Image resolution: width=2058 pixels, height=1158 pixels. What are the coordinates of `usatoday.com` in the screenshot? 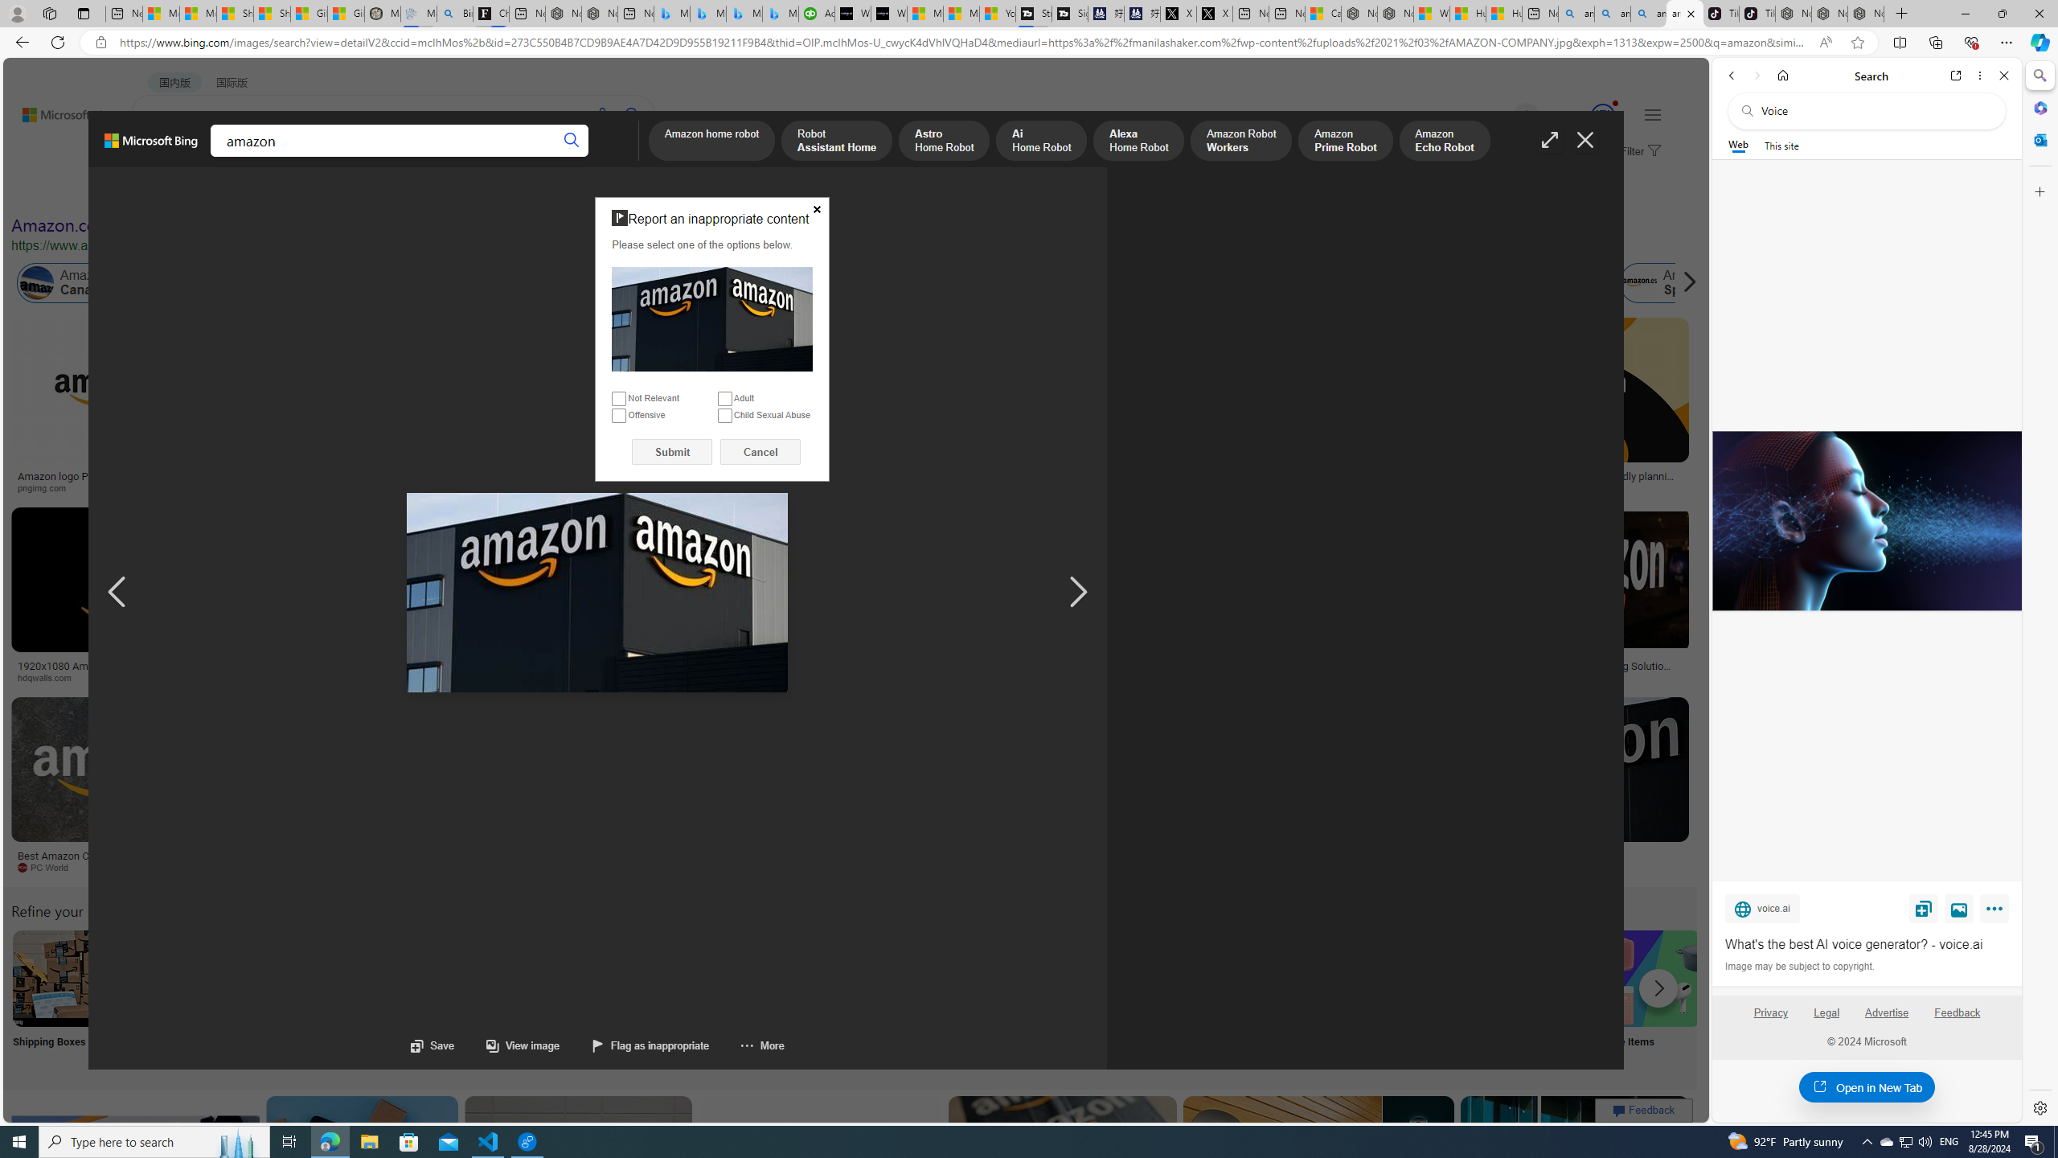 It's located at (473, 487).